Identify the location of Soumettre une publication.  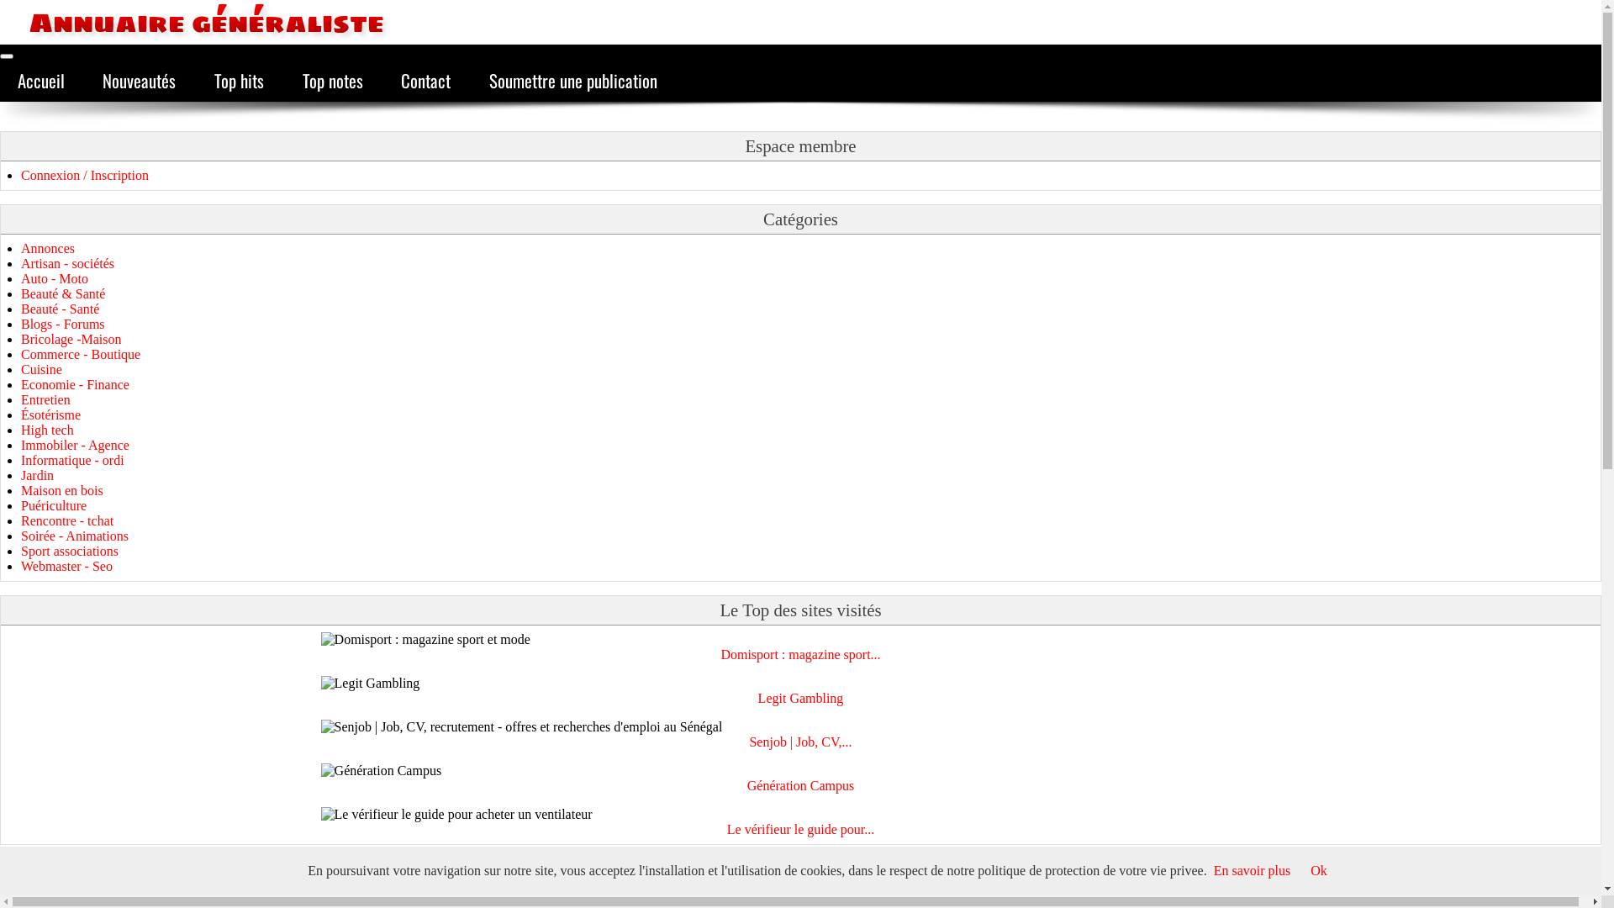
(573, 81).